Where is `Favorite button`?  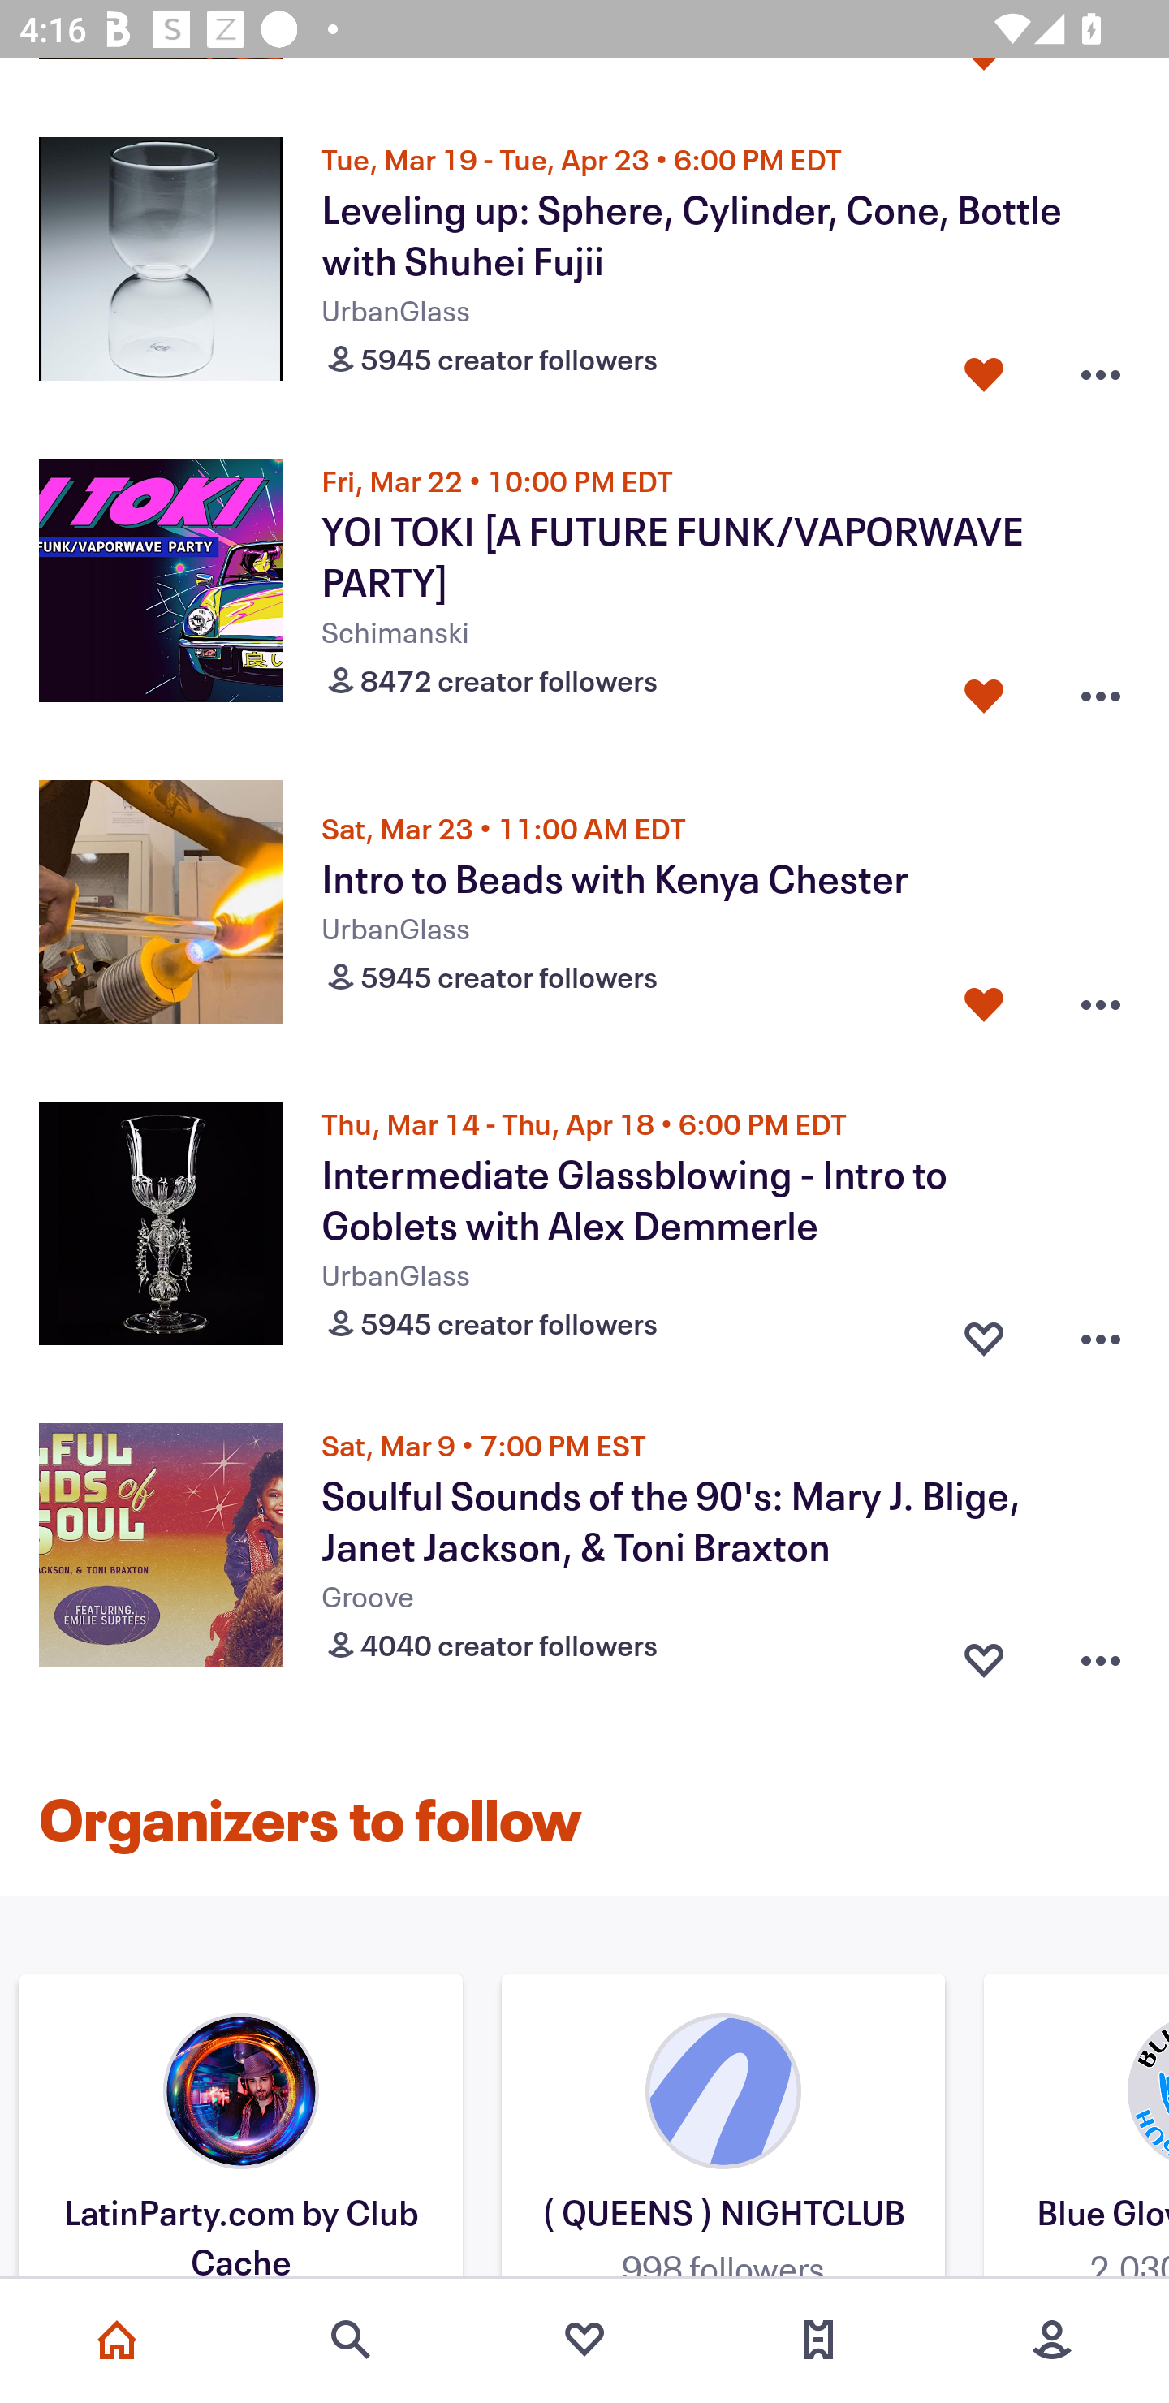
Favorite button is located at coordinates (984, 689).